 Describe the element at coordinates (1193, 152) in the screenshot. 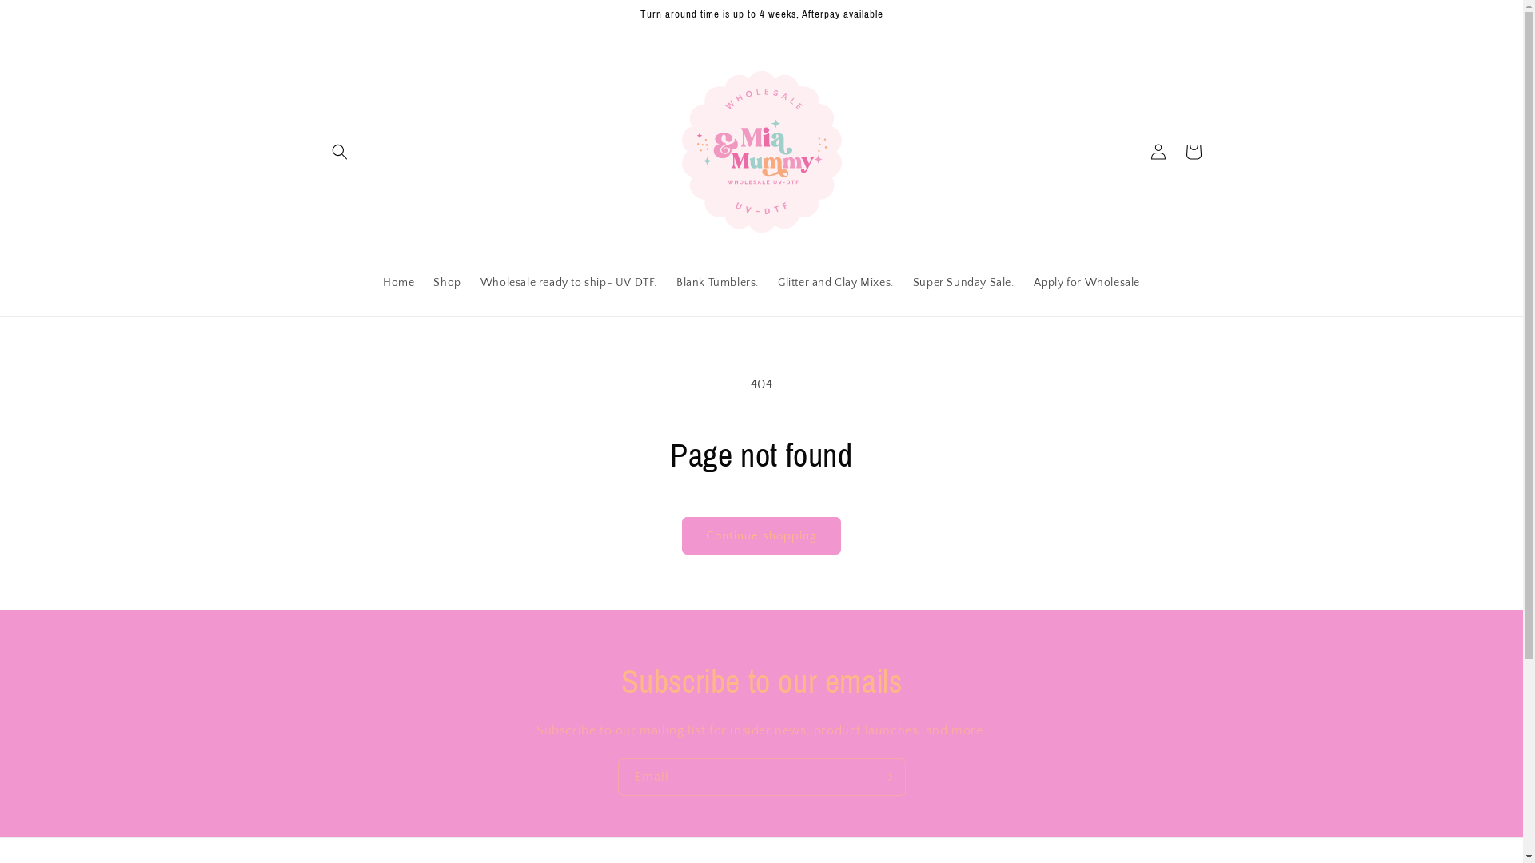

I see `Cart` at that location.